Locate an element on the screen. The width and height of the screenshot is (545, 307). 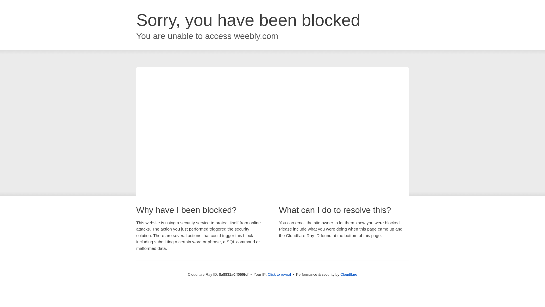
Cloudflare is located at coordinates (349, 274).